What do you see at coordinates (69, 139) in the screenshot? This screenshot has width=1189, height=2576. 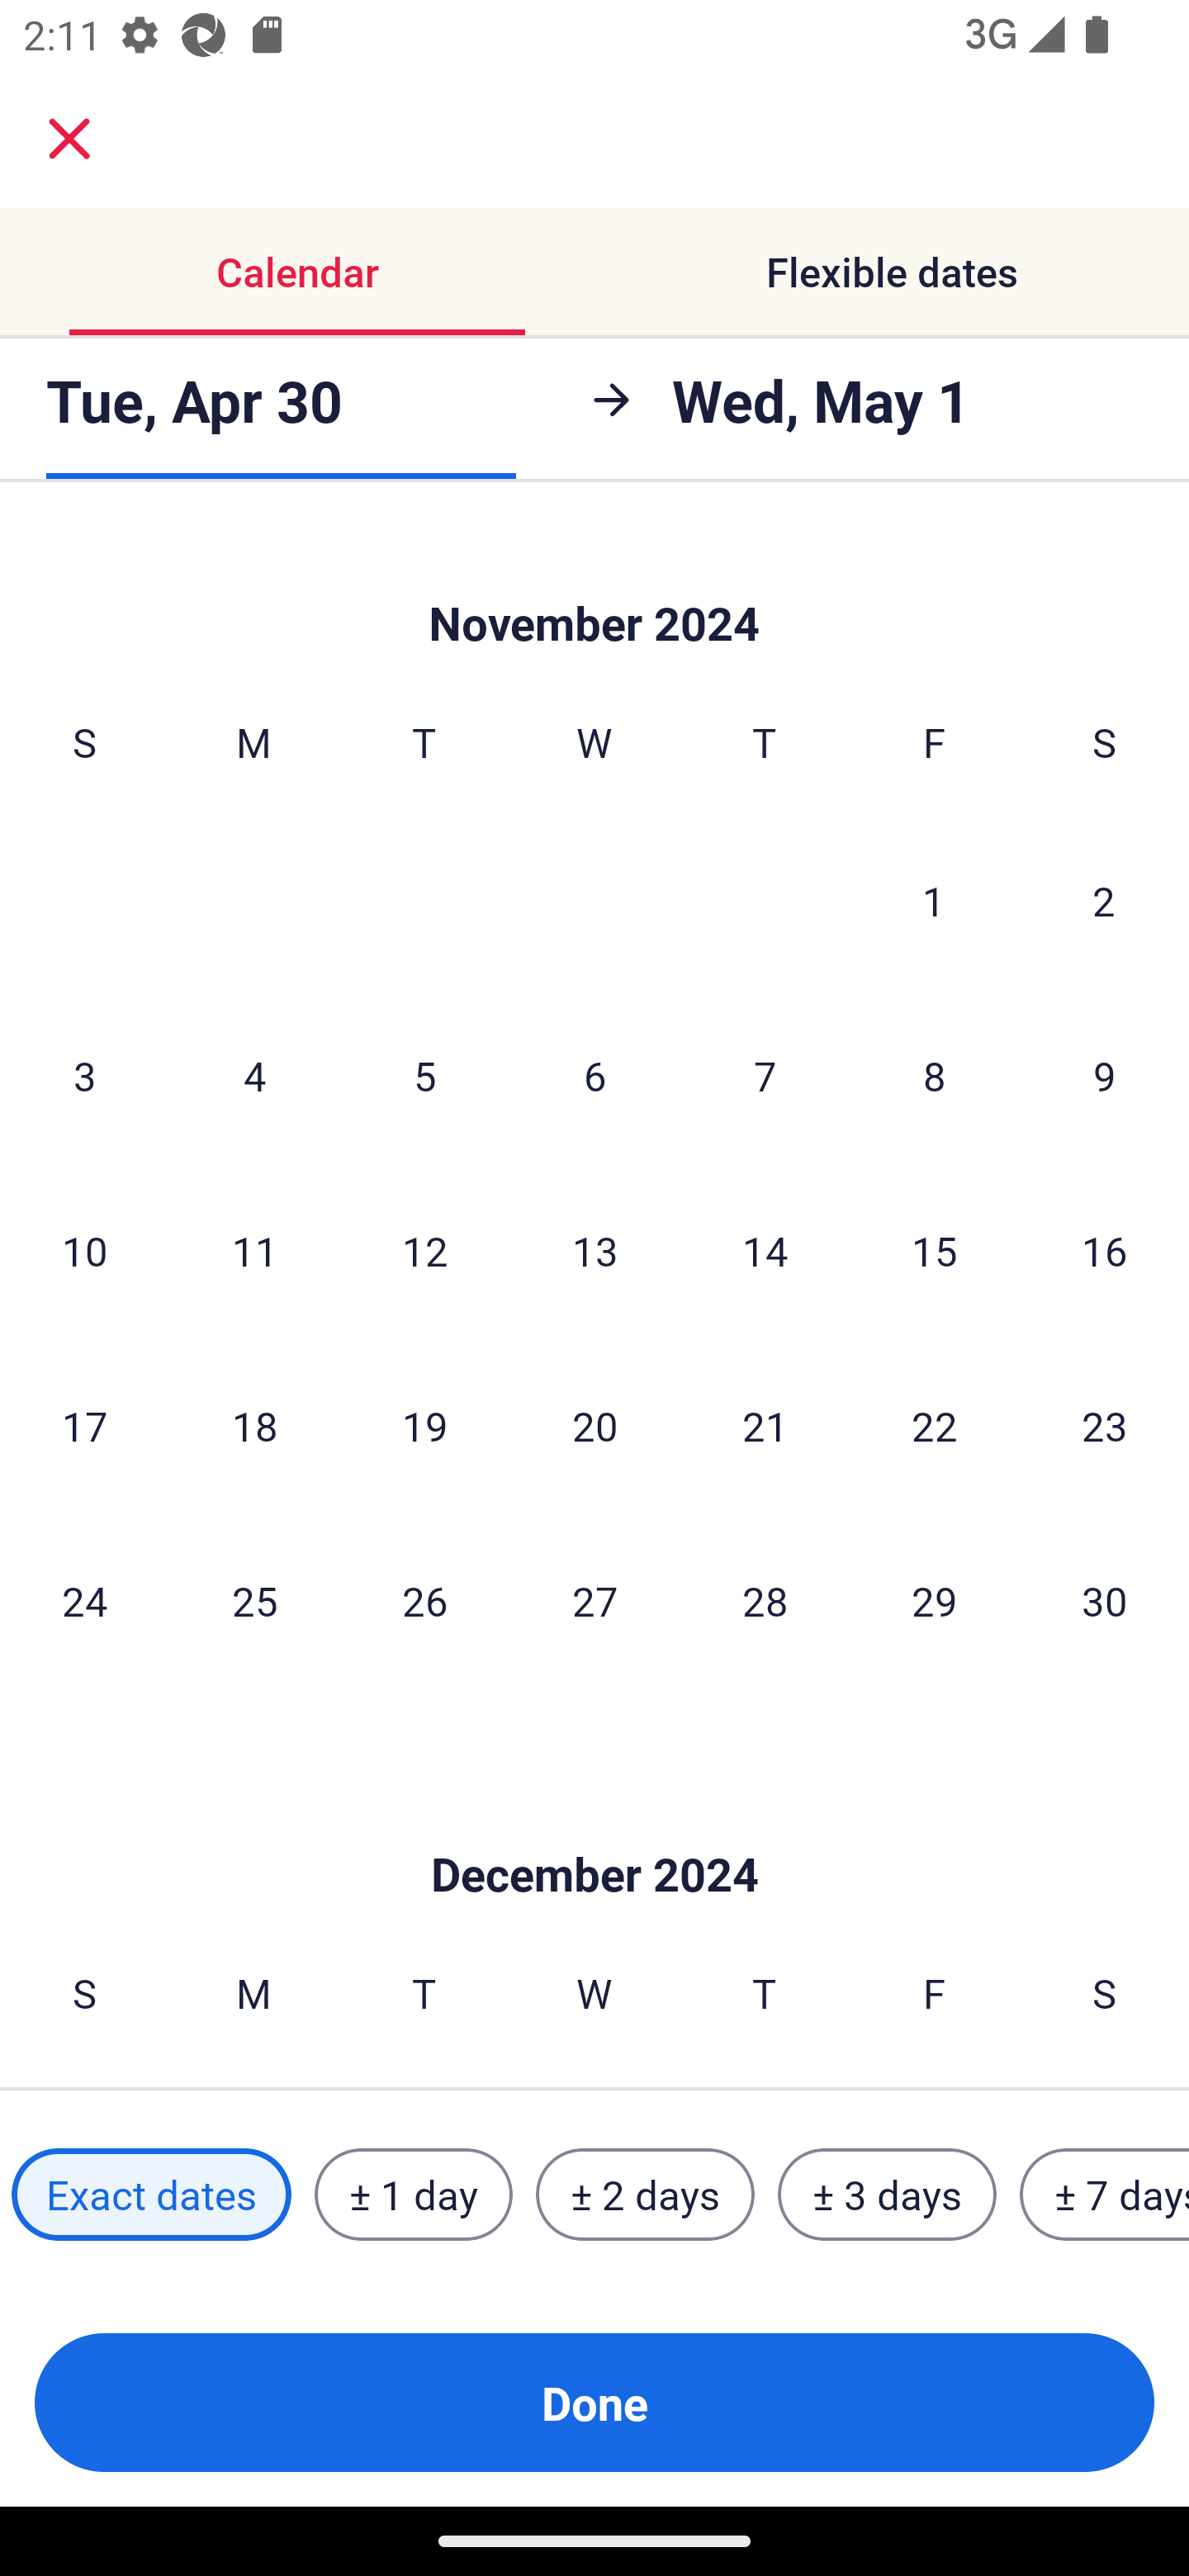 I see `close.` at bounding box center [69, 139].